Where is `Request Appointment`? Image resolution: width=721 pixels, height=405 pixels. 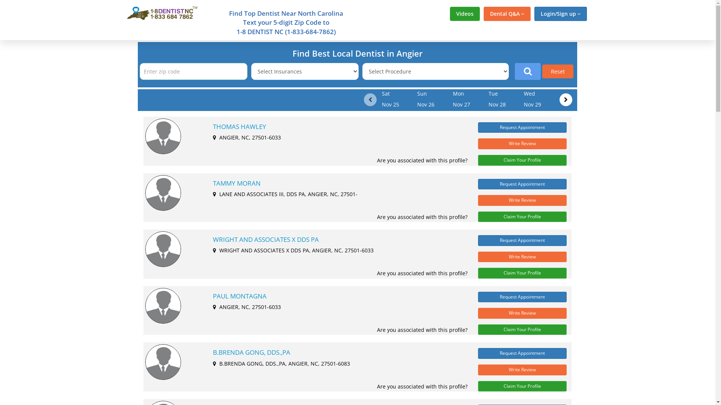 Request Appointment is located at coordinates (522, 353).